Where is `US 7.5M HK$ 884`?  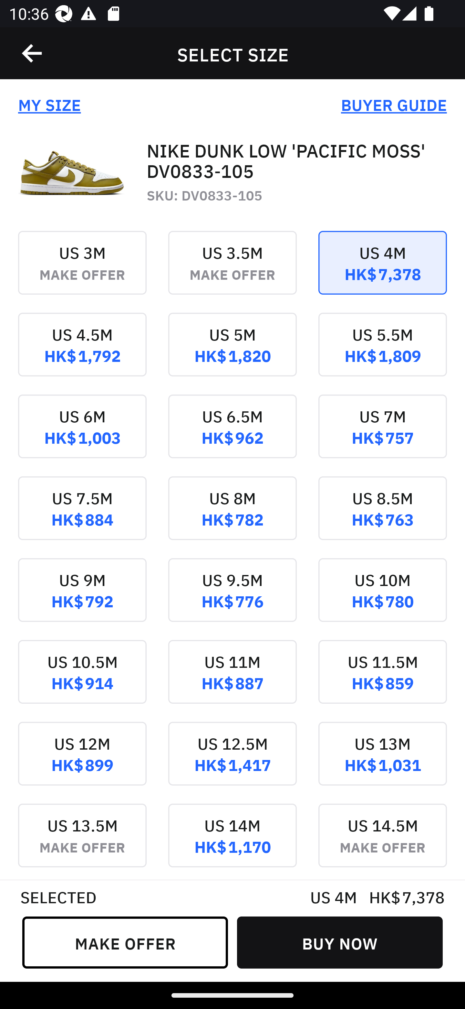 US 7.5M HK$ 884 is located at coordinates (82, 517).